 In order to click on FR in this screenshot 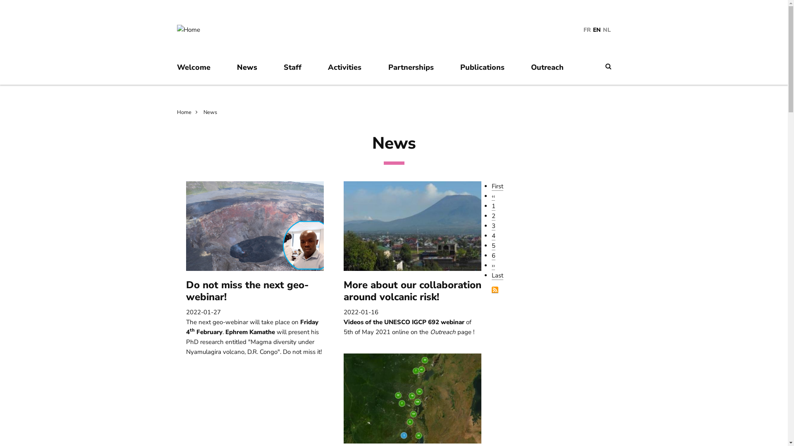, I will do `click(587, 30)`.